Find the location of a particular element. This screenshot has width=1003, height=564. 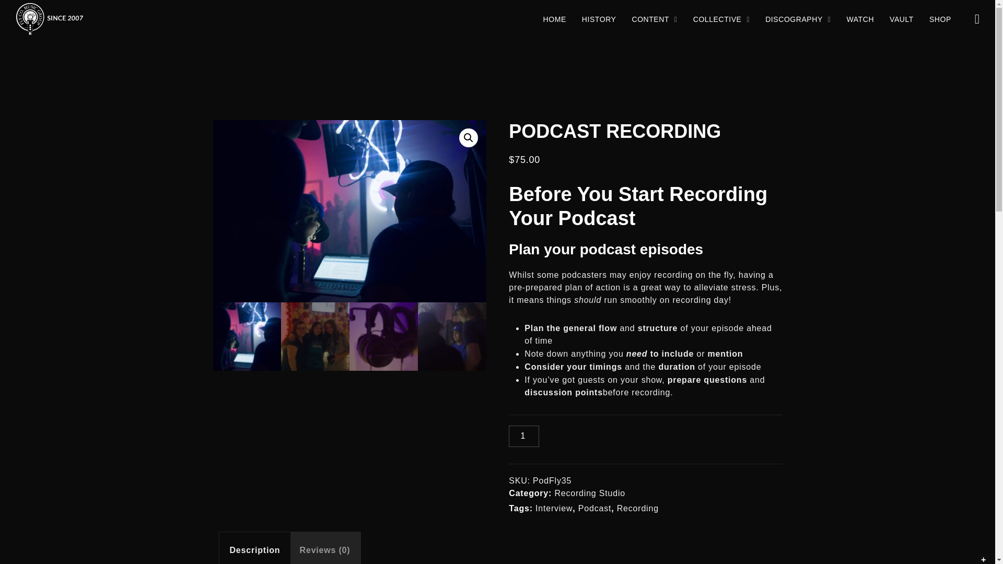

CONTENT is located at coordinates (654, 19).